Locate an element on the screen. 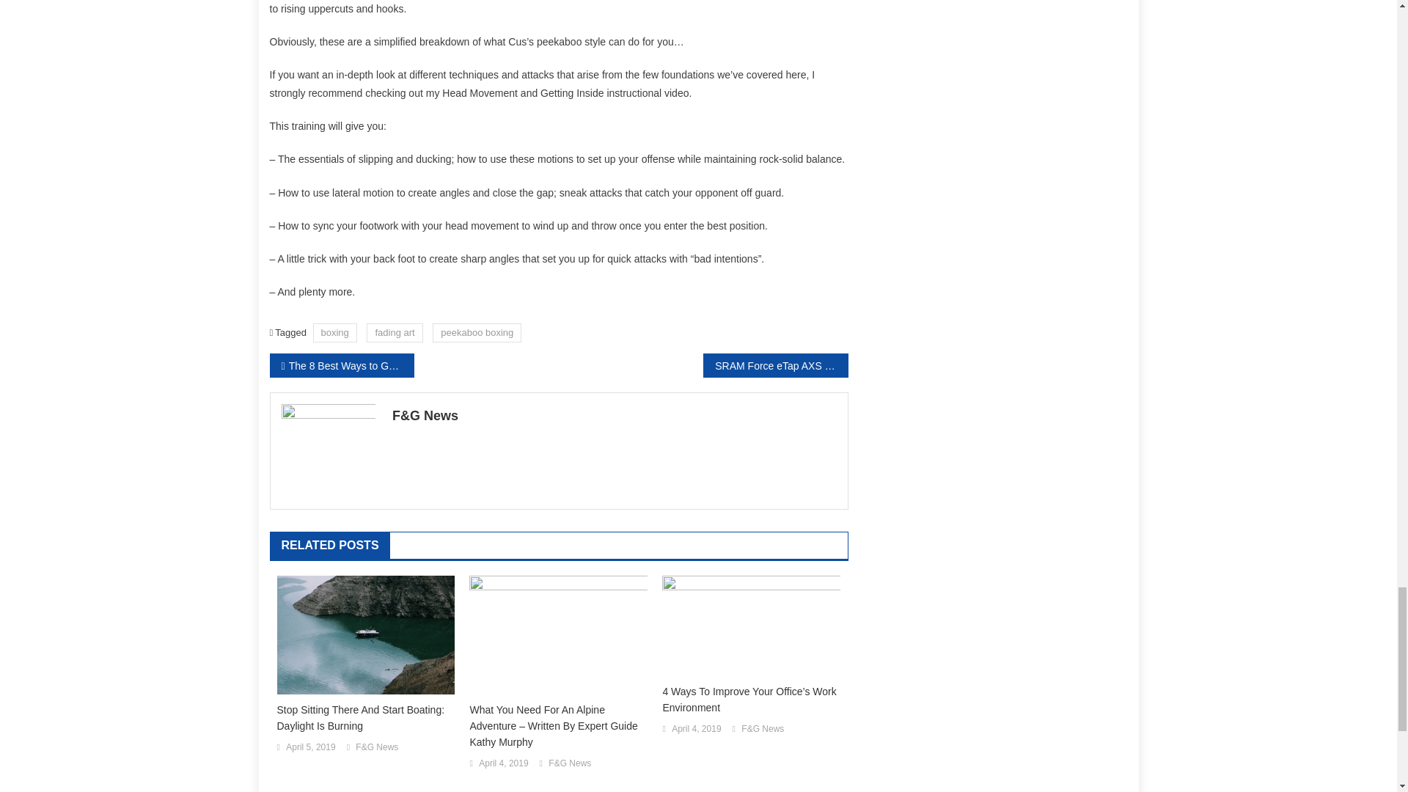  Stop Sitting There And Start Boating: Daylight Is Burning is located at coordinates (366, 717).